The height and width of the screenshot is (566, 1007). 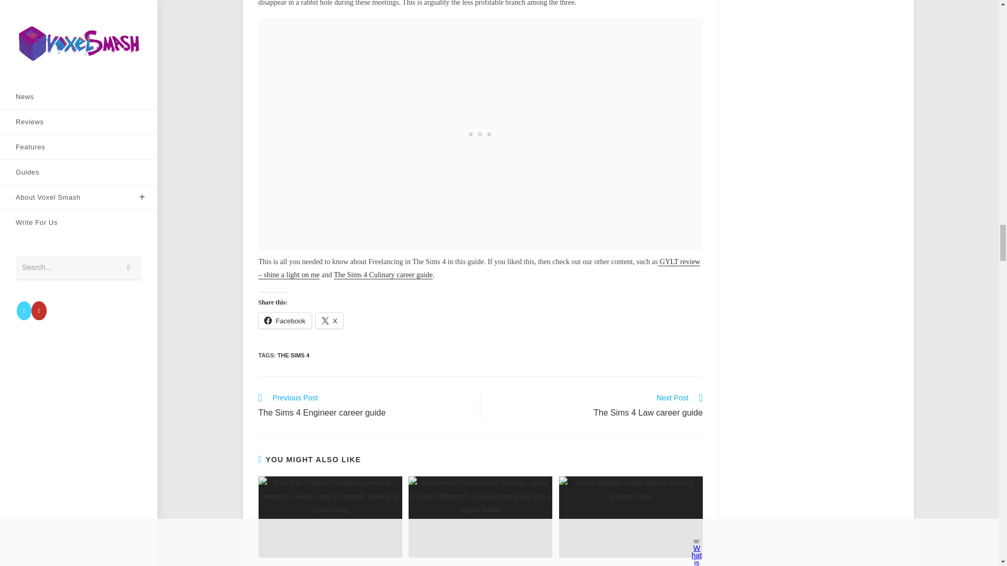 What do you see at coordinates (293, 355) in the screenshot?
I see `THE SIMS 4` at bounding box center [293, 355].